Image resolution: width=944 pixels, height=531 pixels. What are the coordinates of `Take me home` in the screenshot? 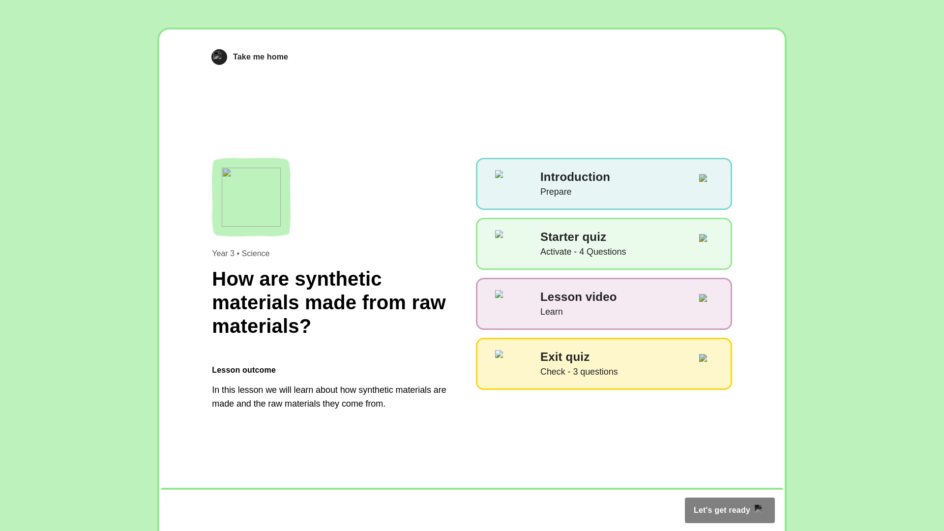 It's located at (604, 243).